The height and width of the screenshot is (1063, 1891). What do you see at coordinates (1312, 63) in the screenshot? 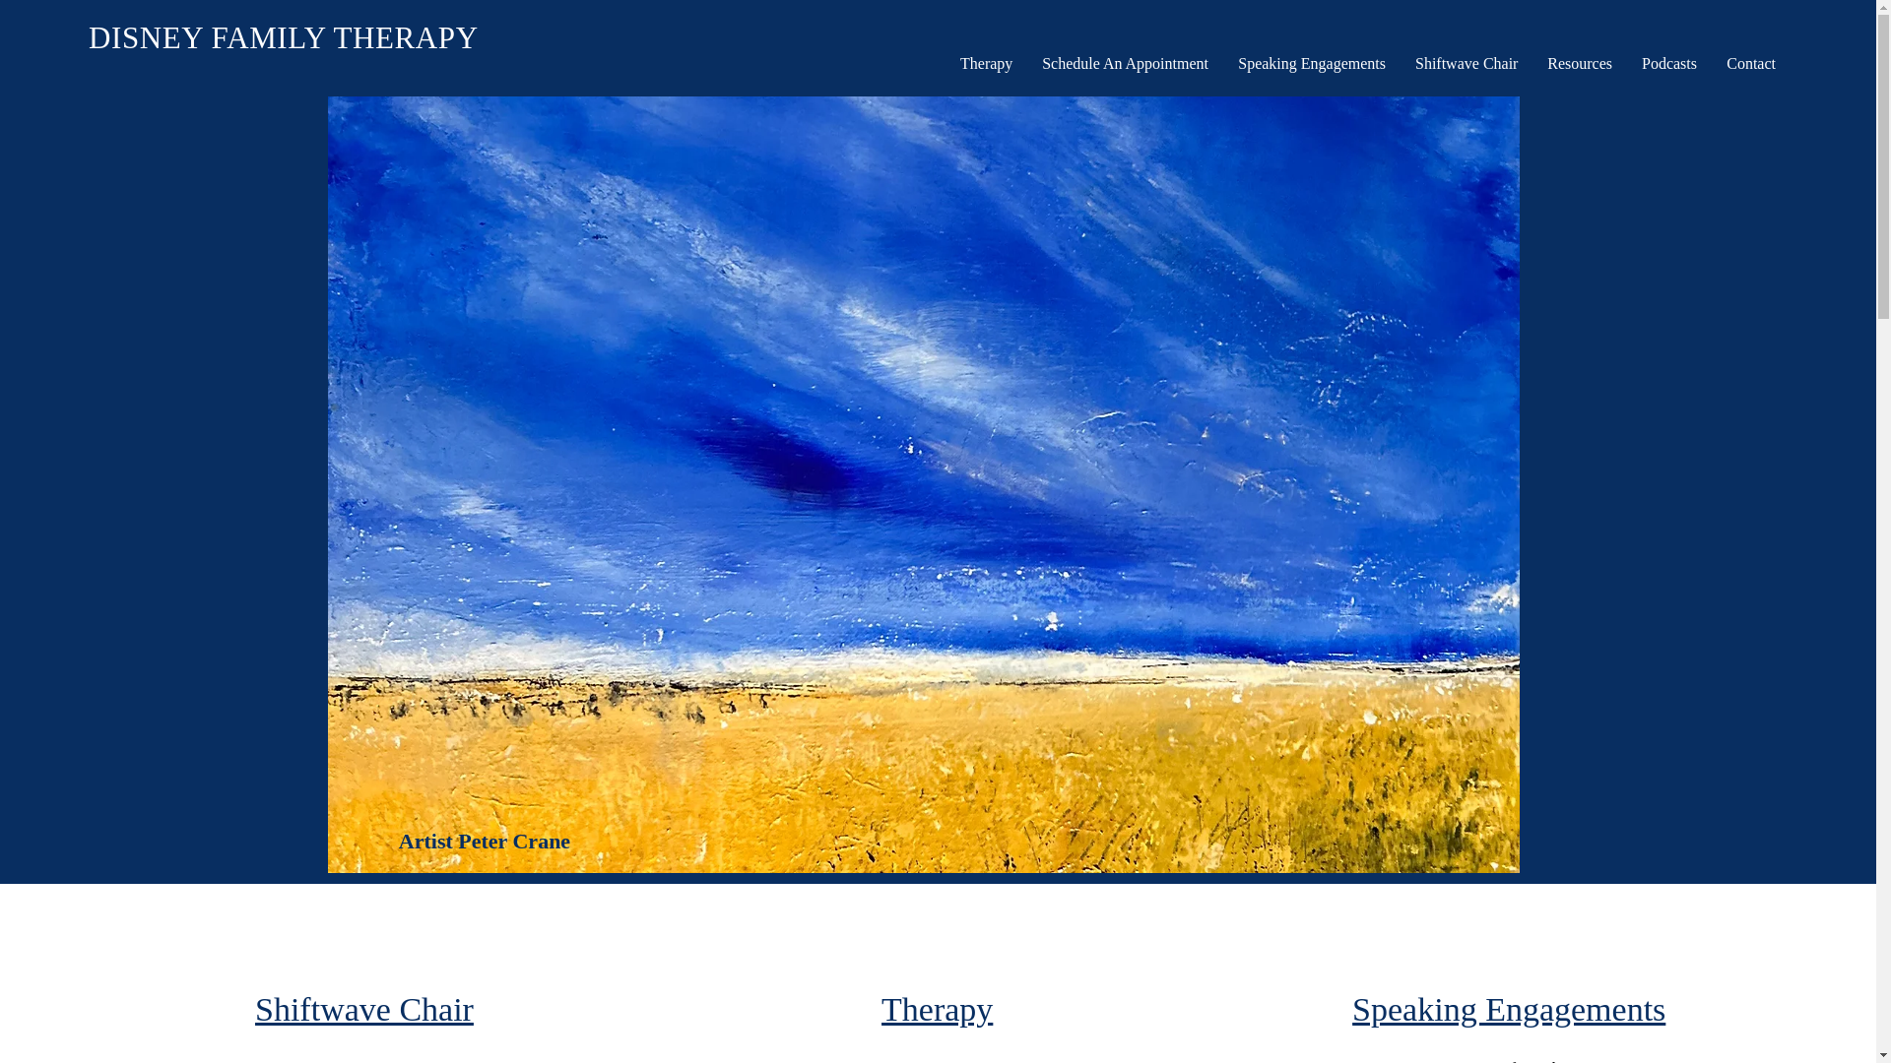
I see `Speaking Engagements` at bounding box center [1312, 63].